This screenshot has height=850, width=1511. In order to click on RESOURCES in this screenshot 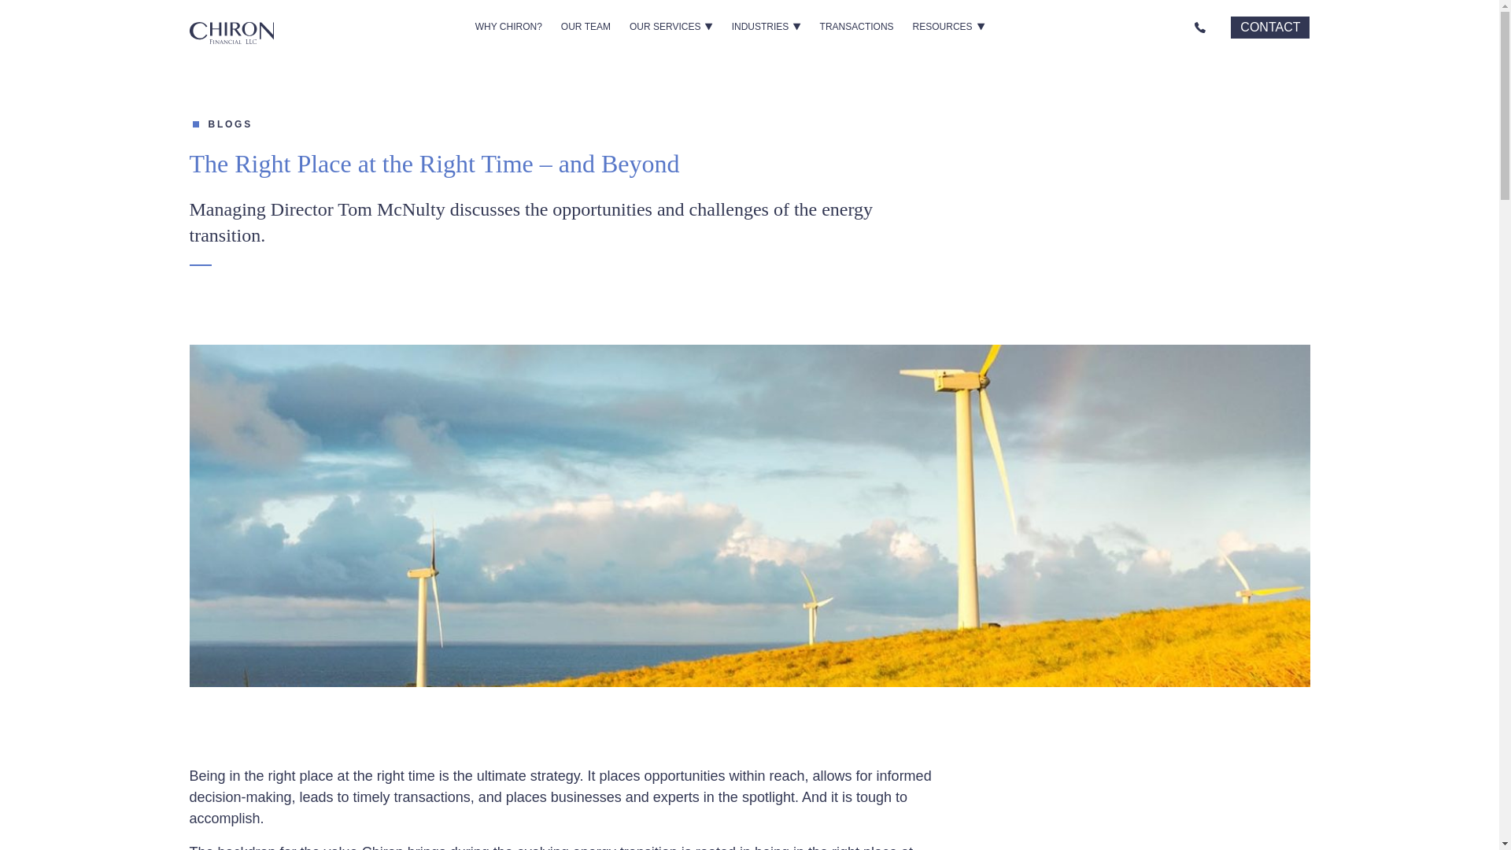, I will do `click(949, 27)`.